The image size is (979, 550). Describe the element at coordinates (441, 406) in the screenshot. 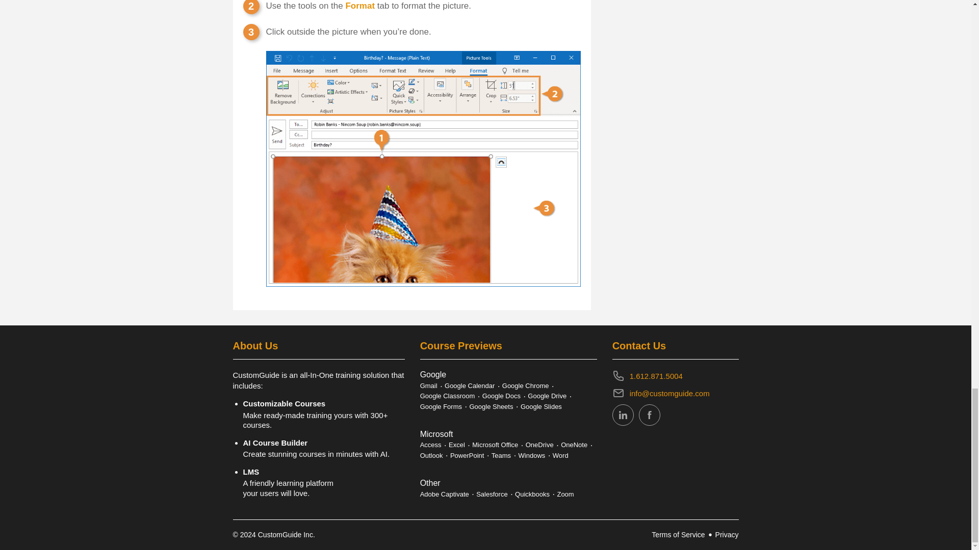

I see `Google Forms` at that location.